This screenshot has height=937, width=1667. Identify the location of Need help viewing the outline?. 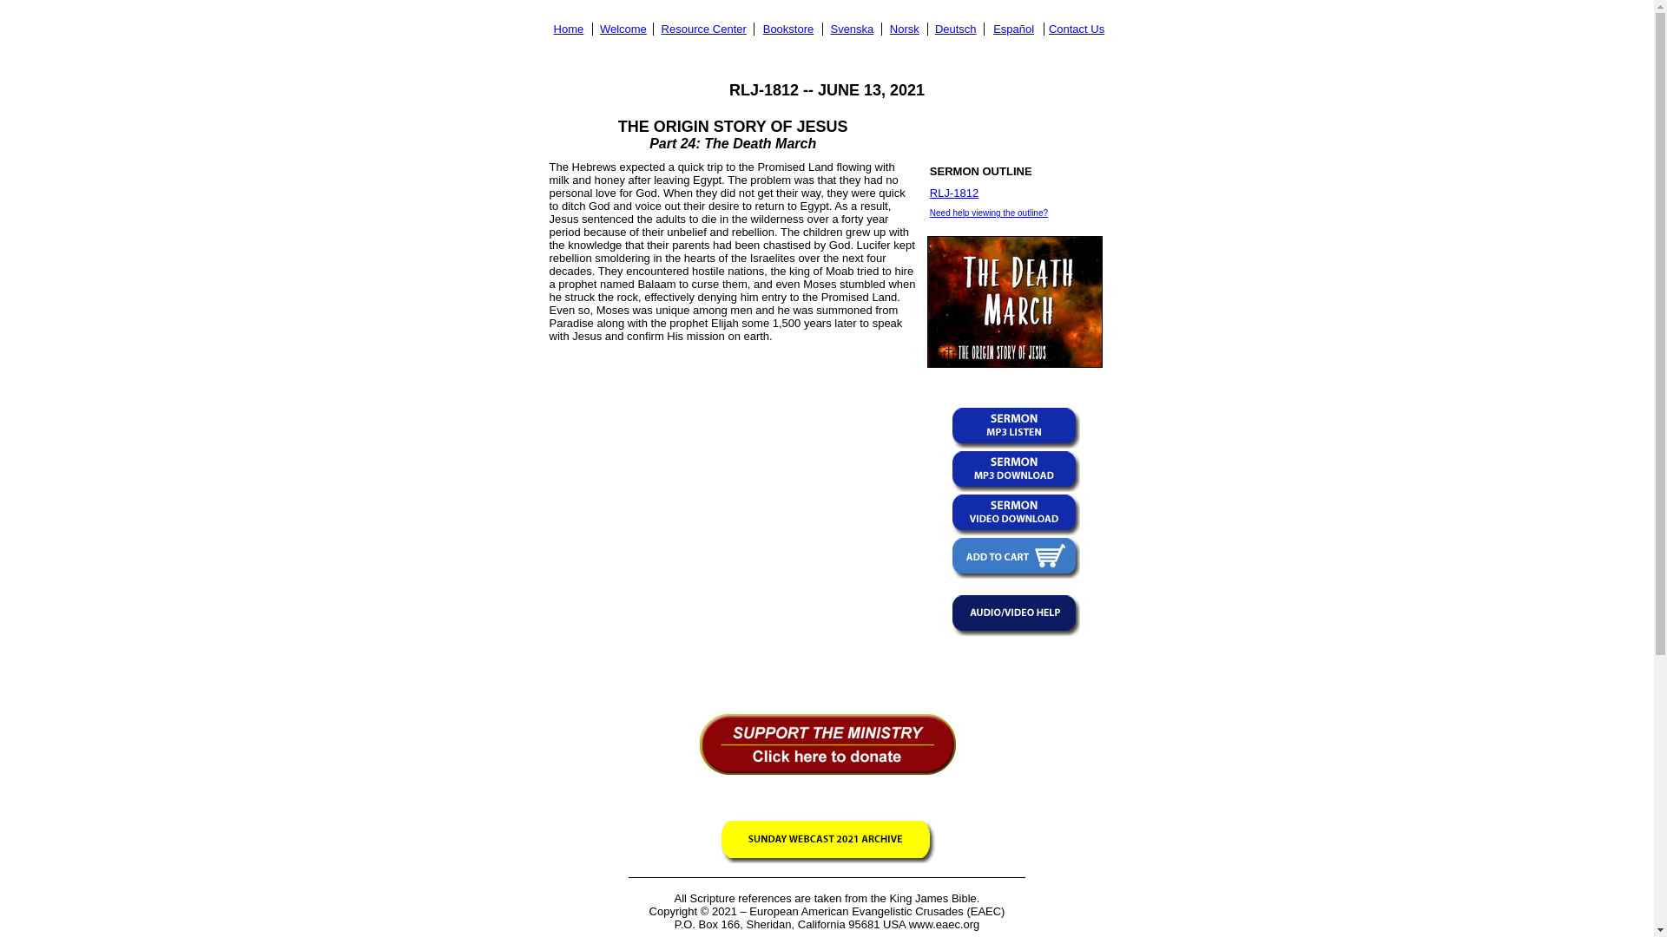
(989, 212).